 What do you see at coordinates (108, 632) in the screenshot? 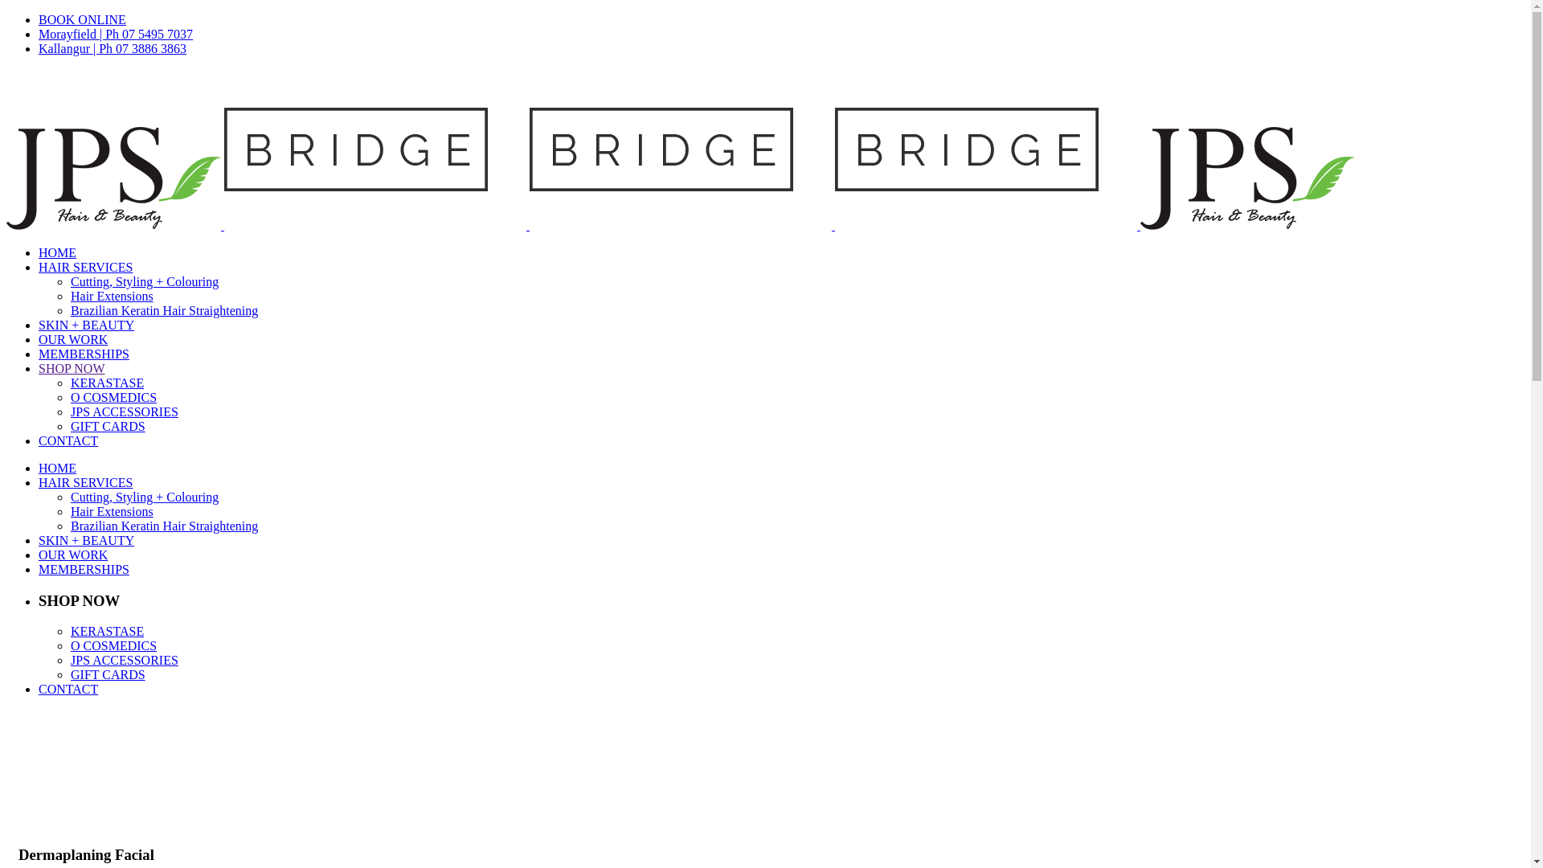
I see `KERASTASE` at bounding box center [108, 632].